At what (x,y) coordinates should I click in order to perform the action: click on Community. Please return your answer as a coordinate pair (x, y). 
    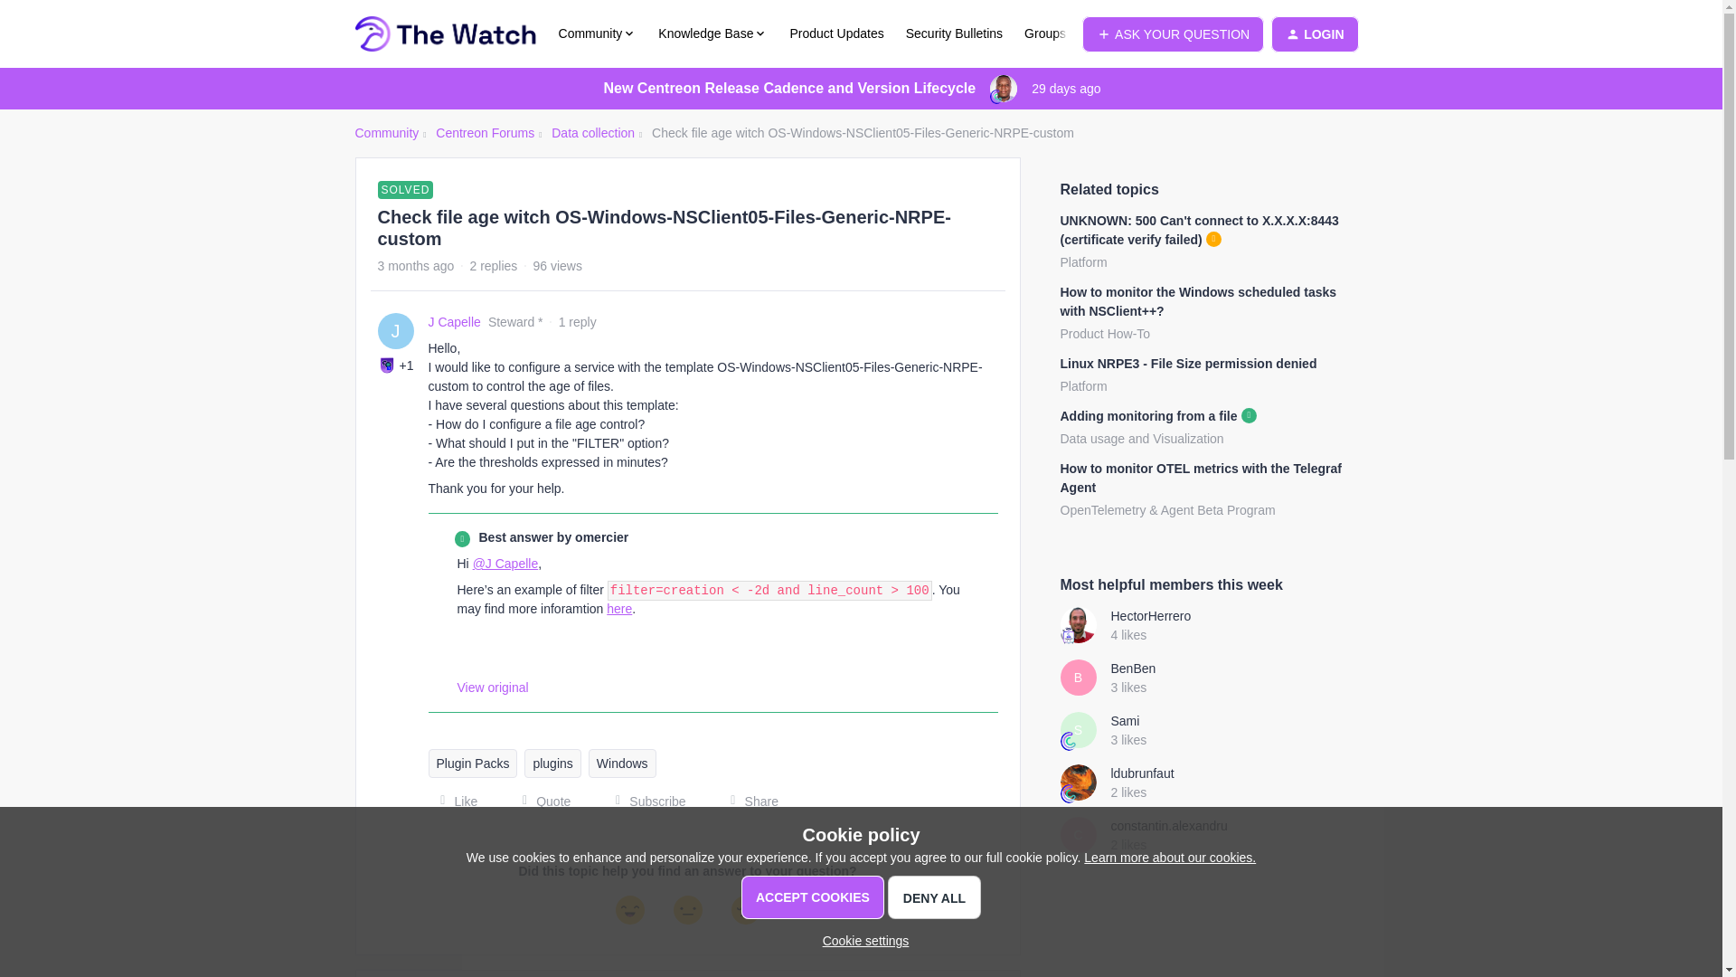
    Looking at the image, I should click on (385, 133).